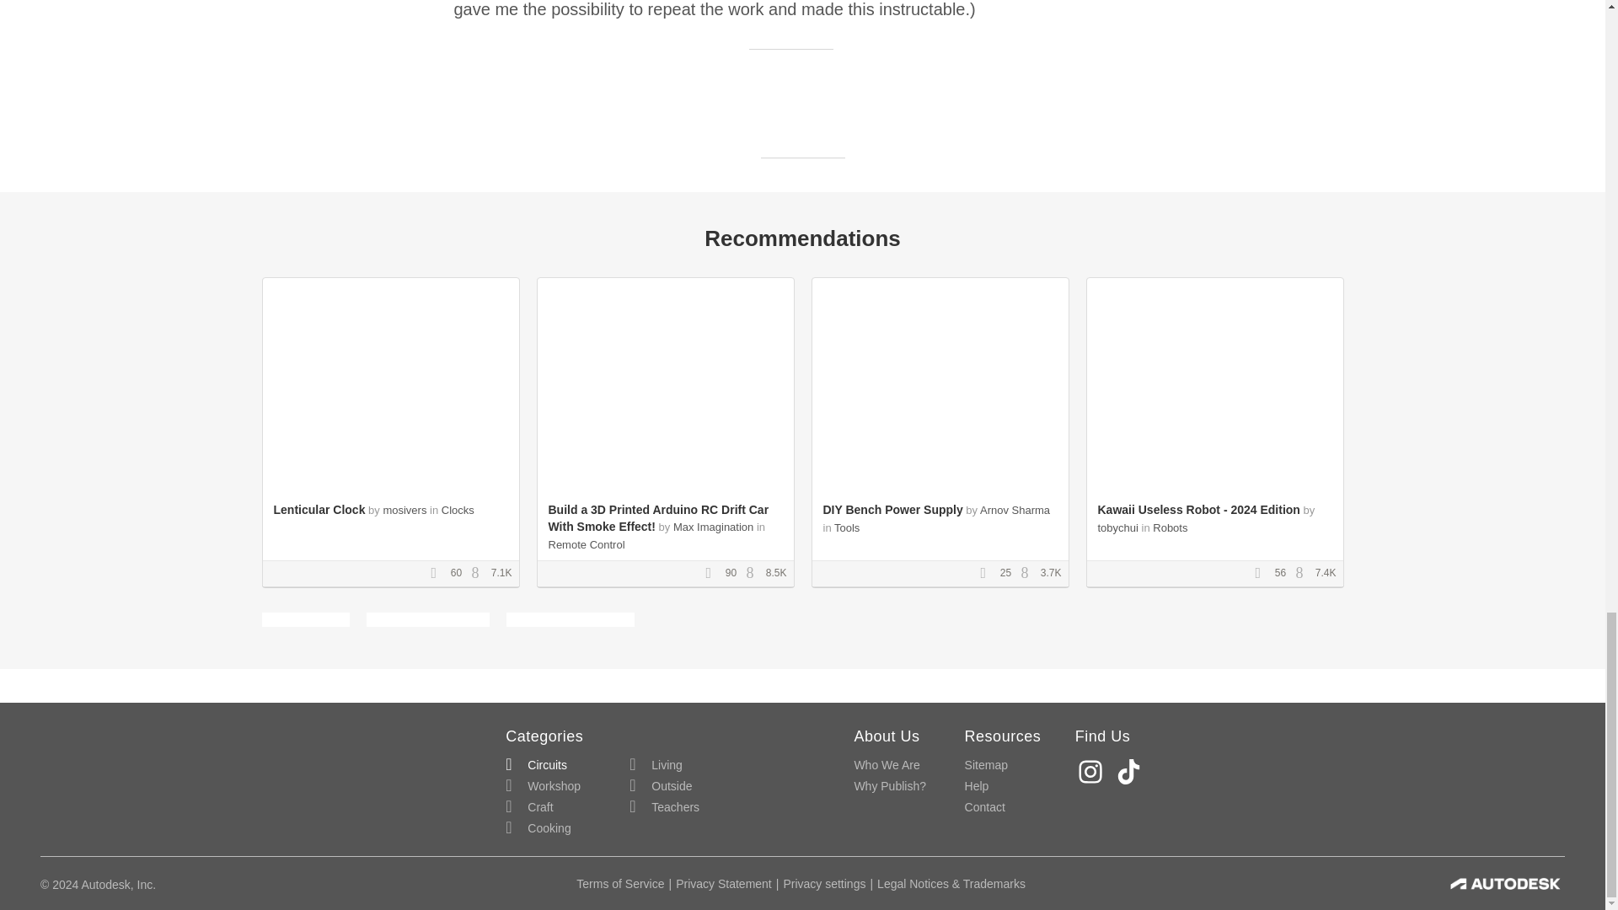 This screenshot has width=1618, height=910. What do you see at coordinates (479, 573) in the screenshot?
I see `Views Count` at bounding box center [479, 573].